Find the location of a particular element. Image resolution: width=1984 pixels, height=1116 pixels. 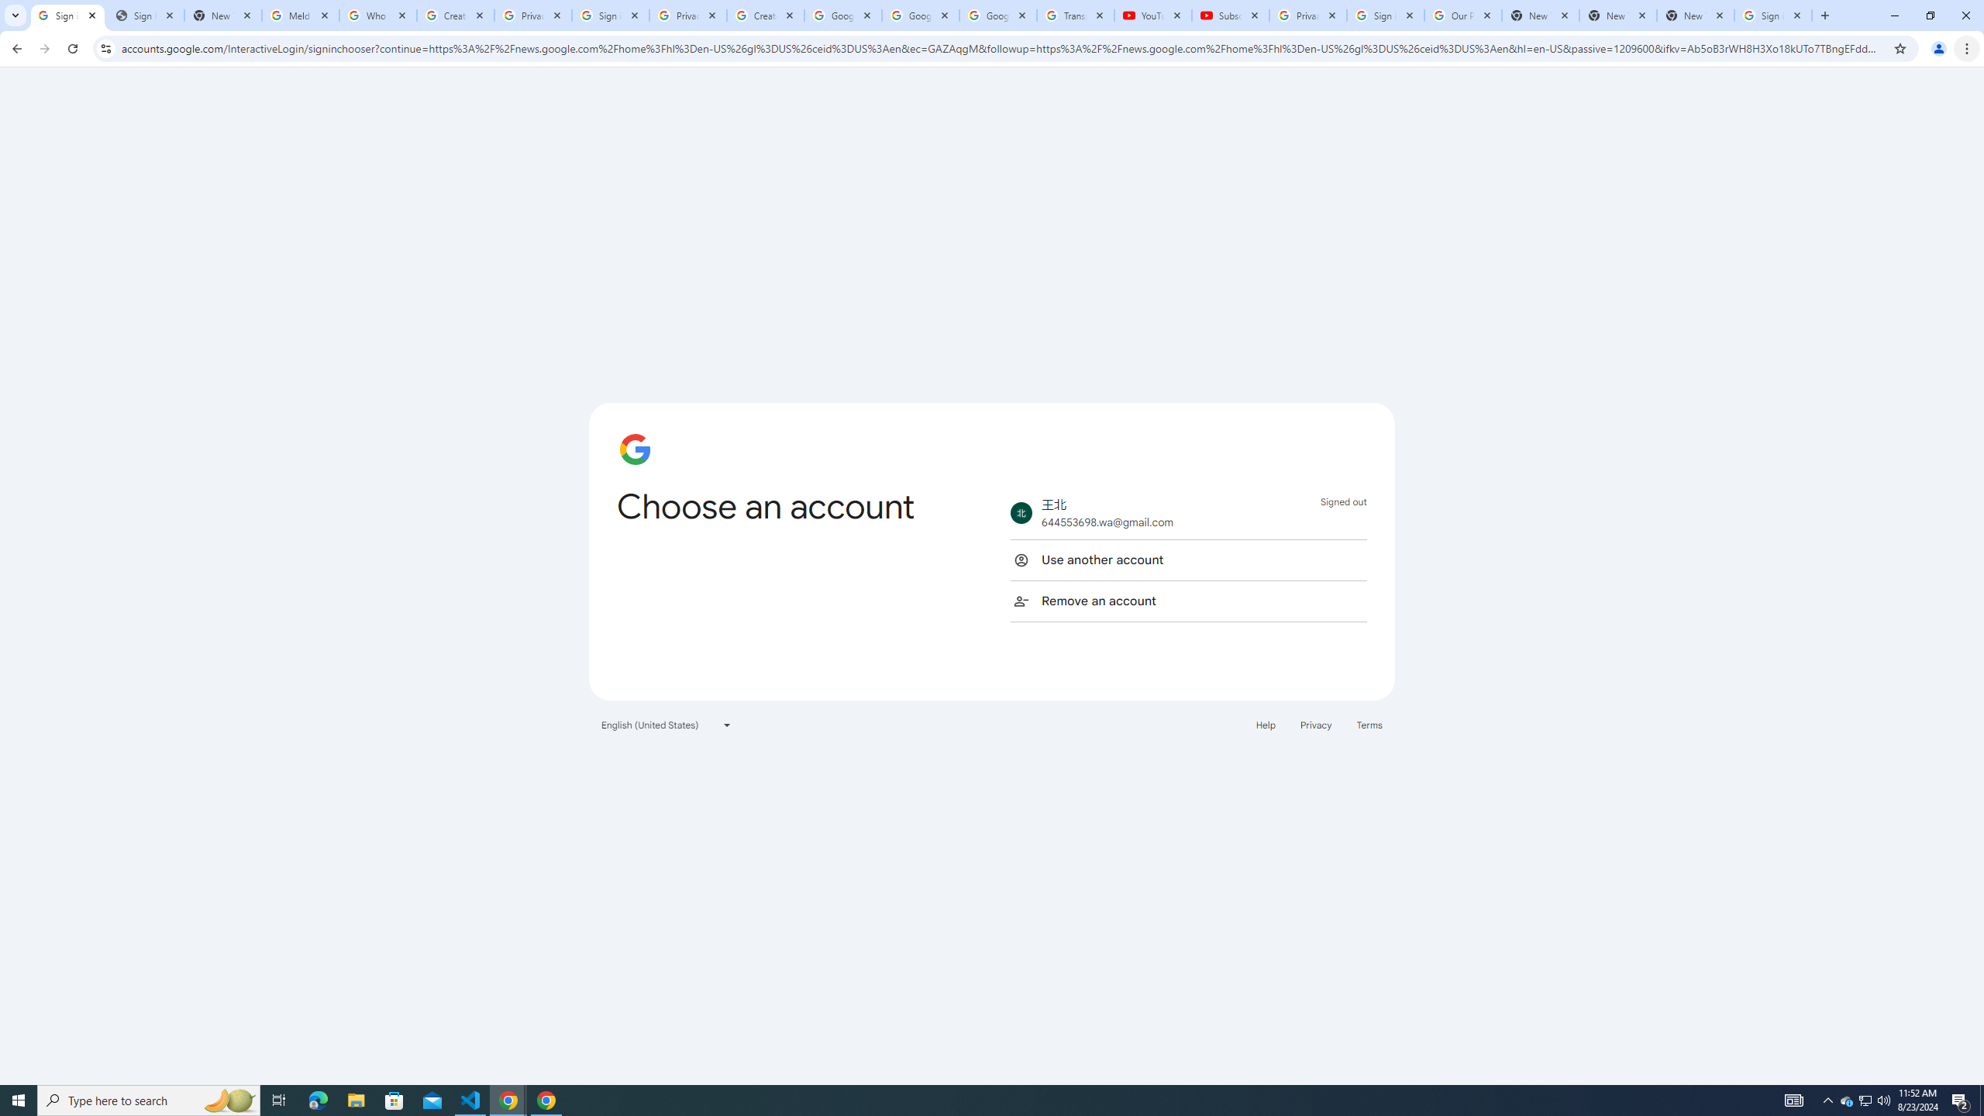

Create your Google Account is located at coordinates (456, 15).